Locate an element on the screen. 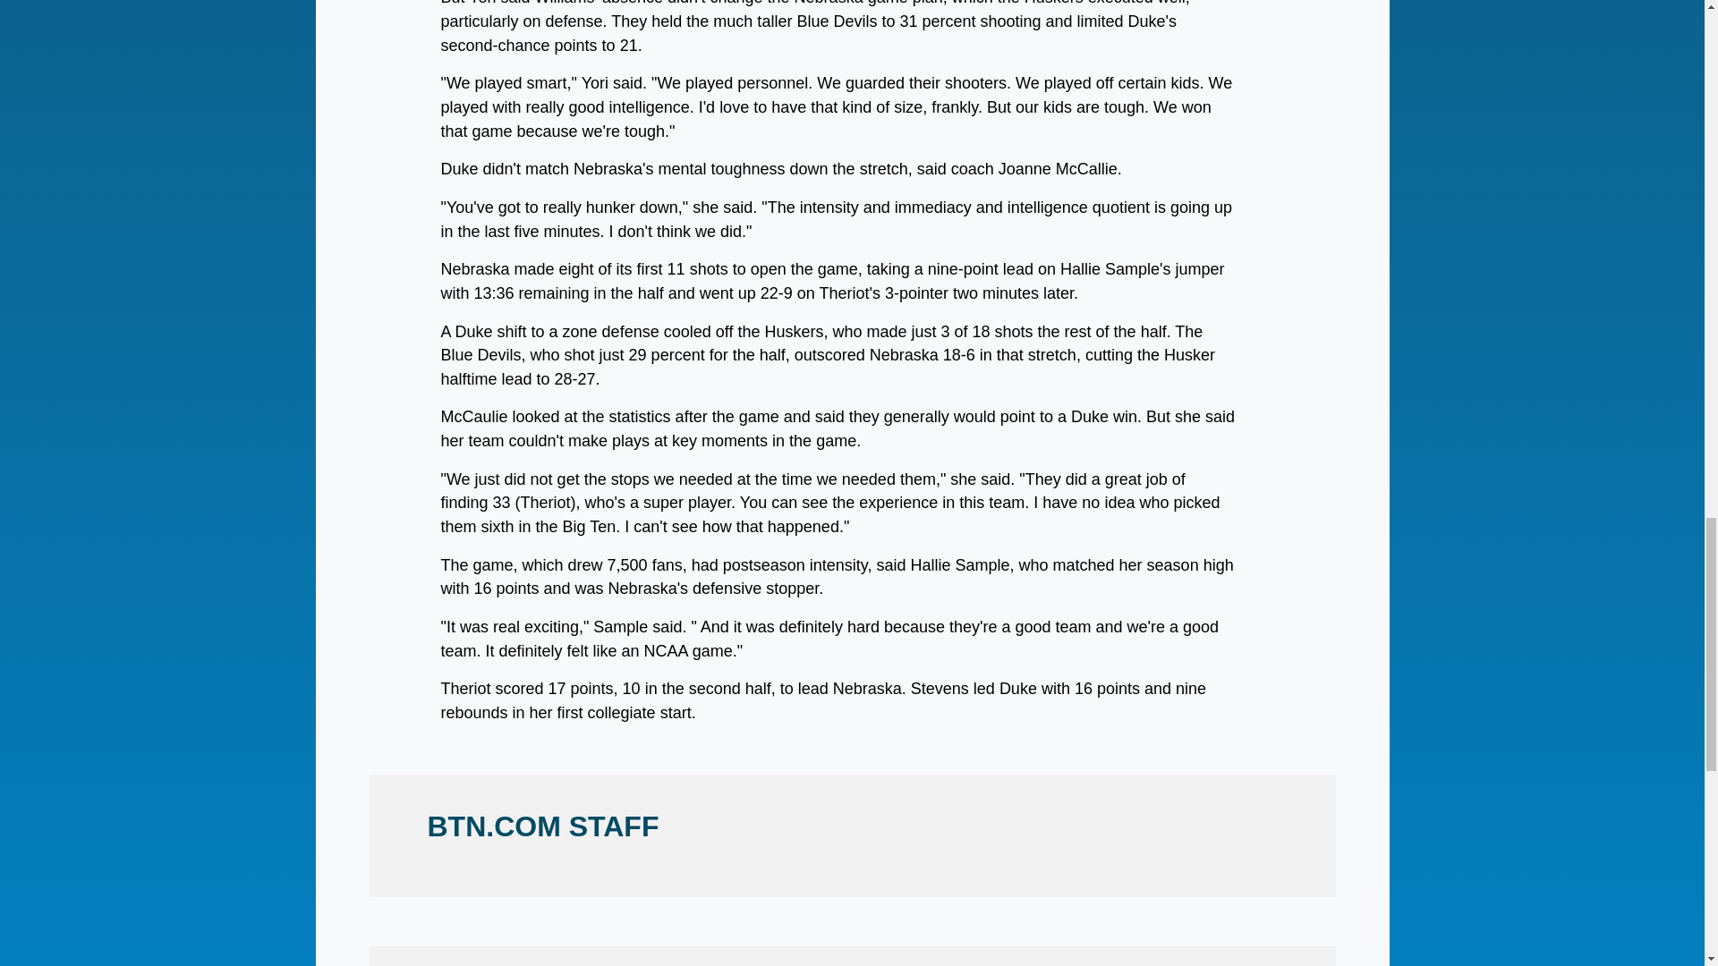 The width and height of the screenshot is (1718, 966). LIVEBIG is located at coordinates (116, 209).